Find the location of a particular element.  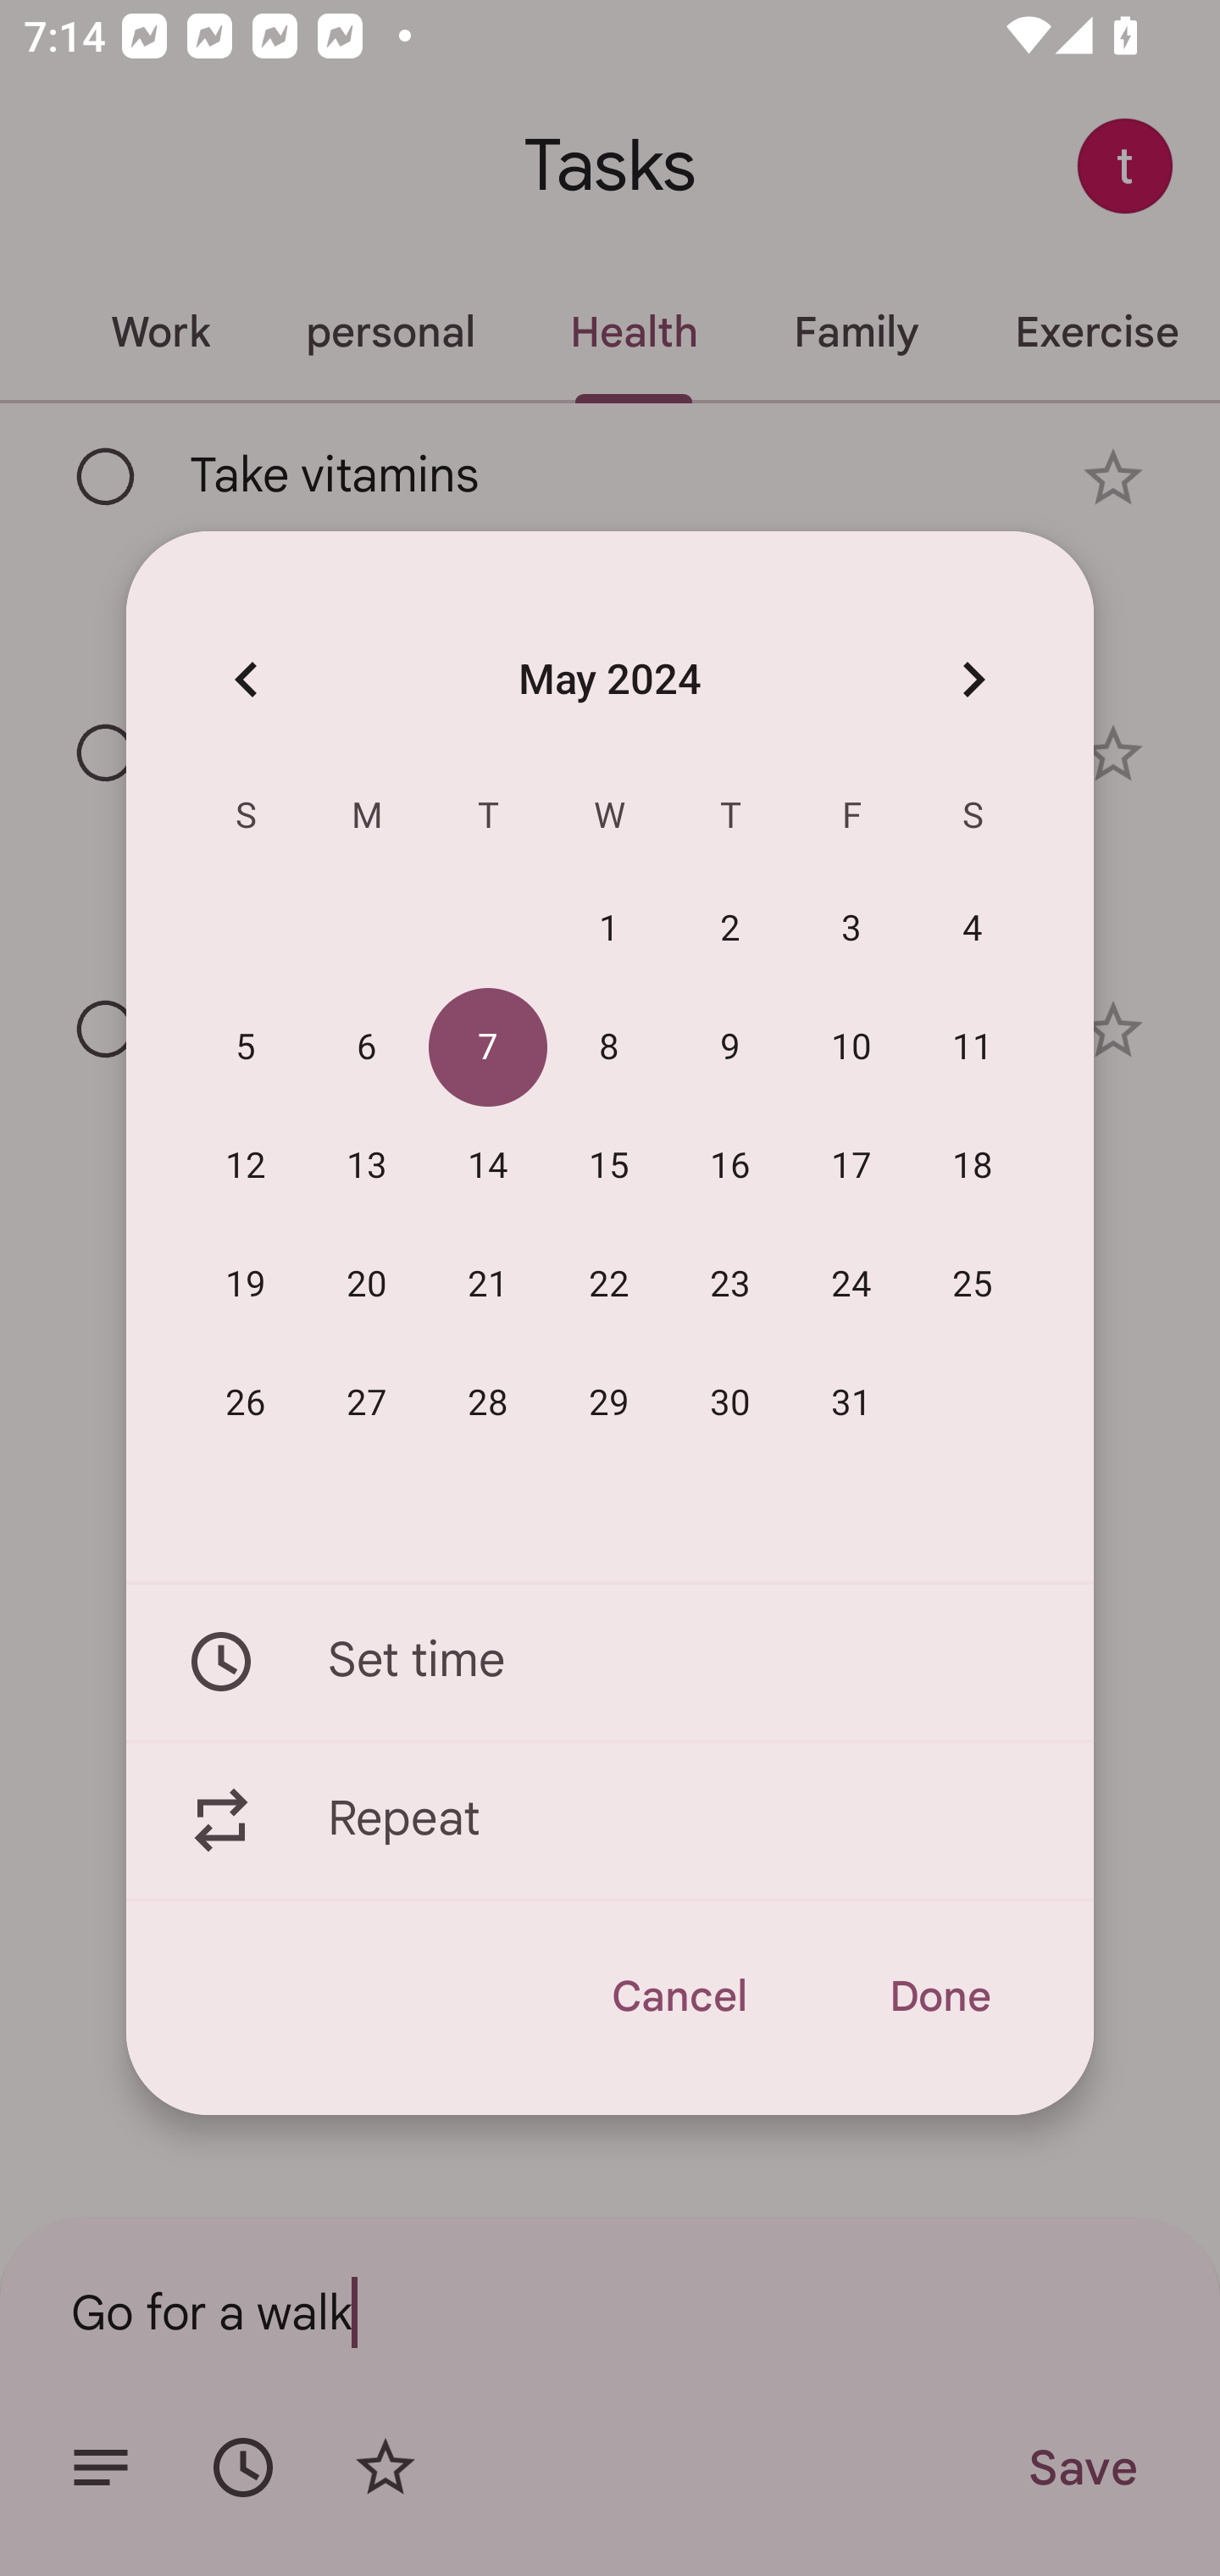

9 09 May 2024 is located at coordinates (730, 1048).